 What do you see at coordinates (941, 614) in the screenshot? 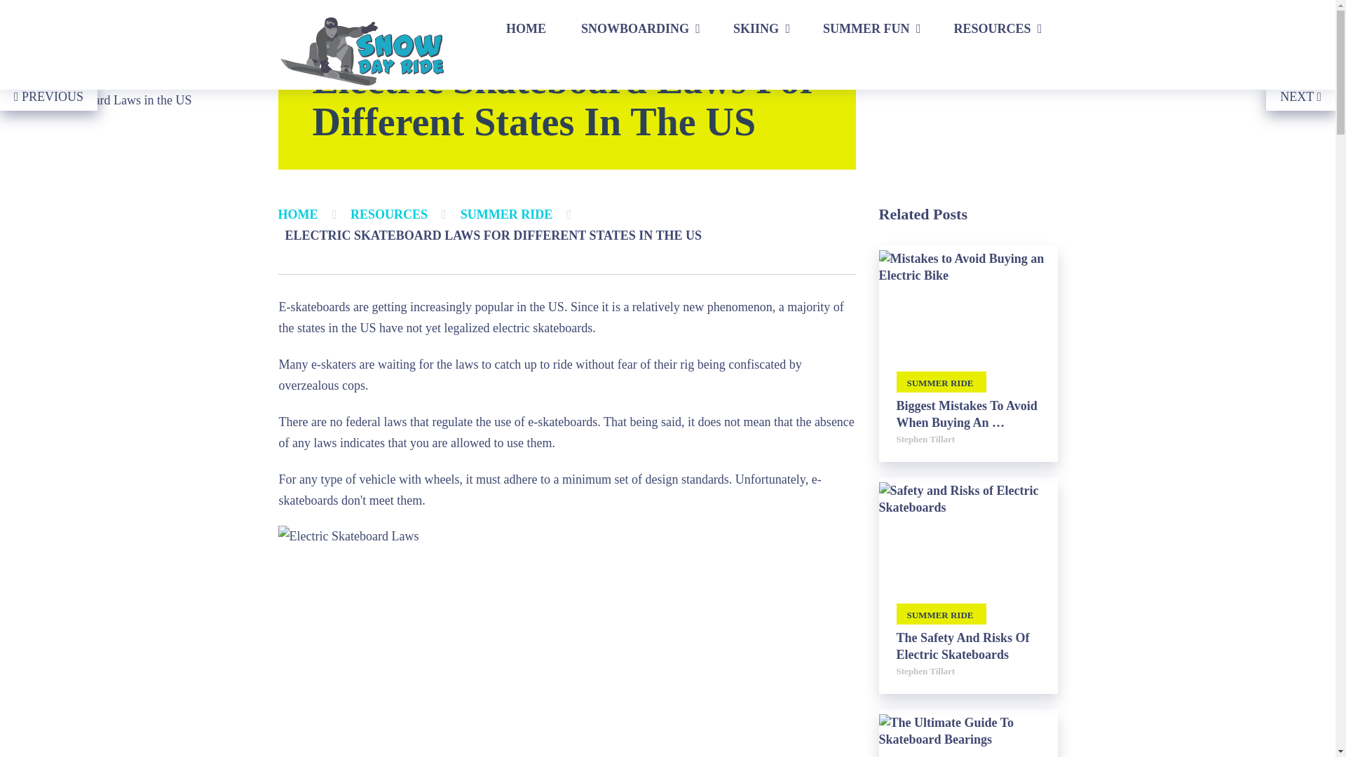
I see `View all posts in Summer Ride` at bounding box center [941, 614].